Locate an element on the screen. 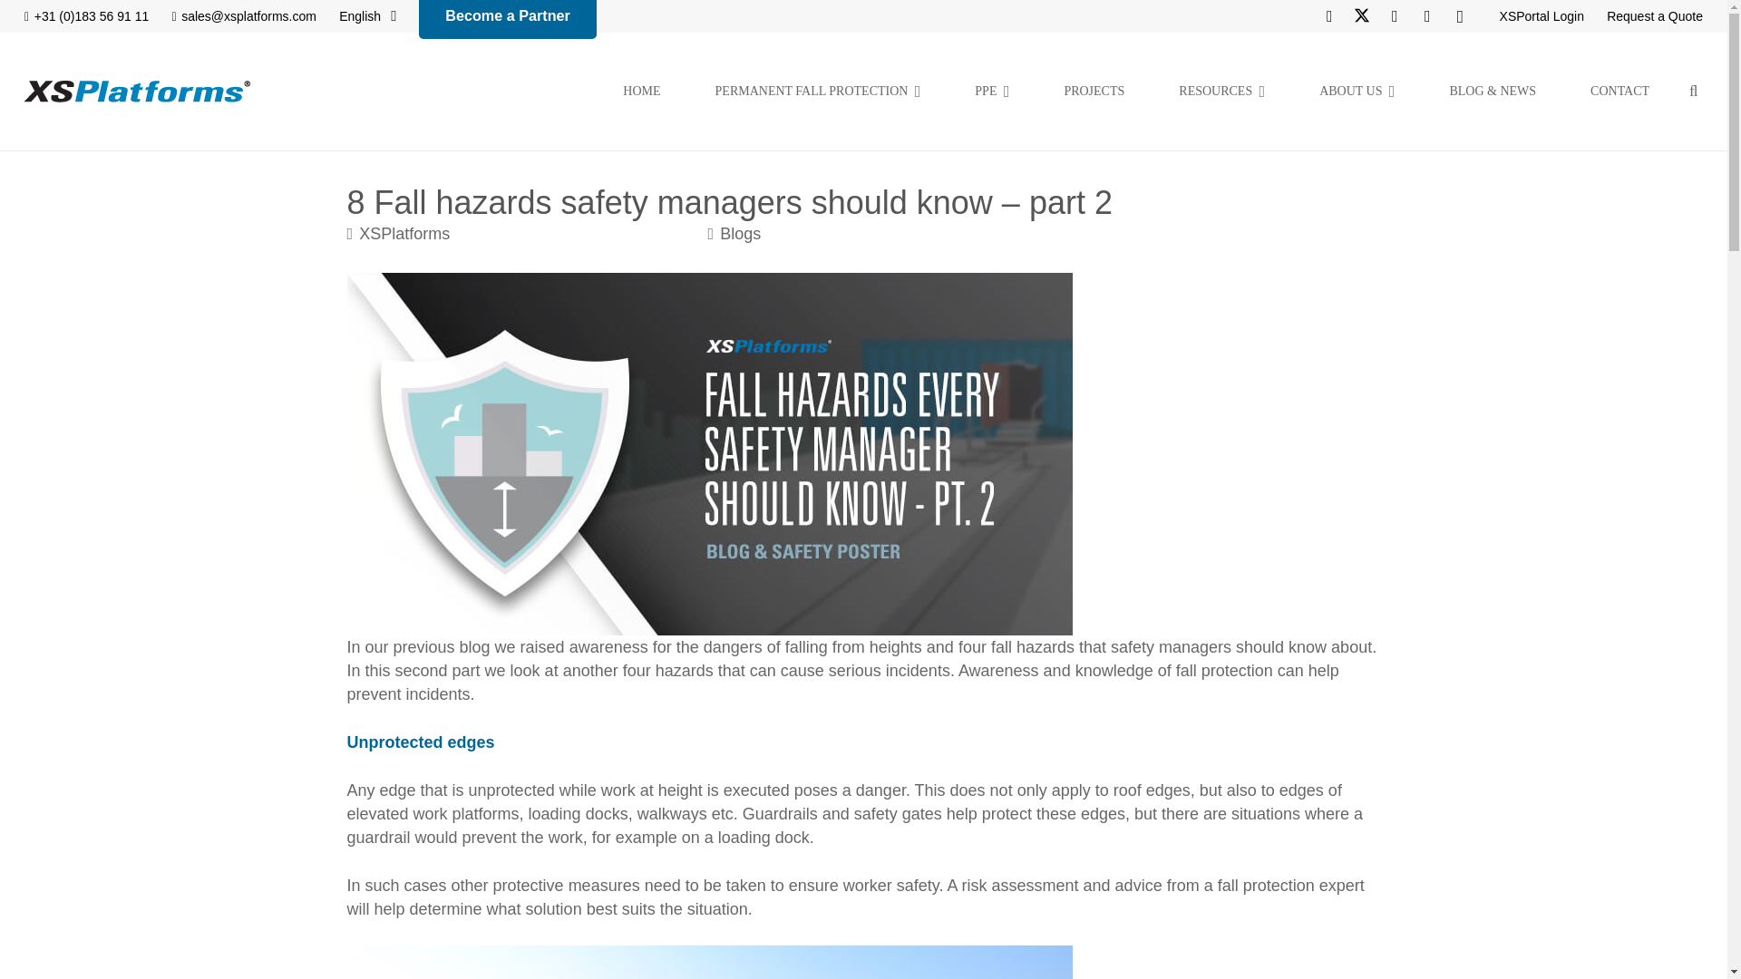 Image resolution: width=1741 pixels, height=979 pixels. Request a Quote is located at coordinates (1654, 15).